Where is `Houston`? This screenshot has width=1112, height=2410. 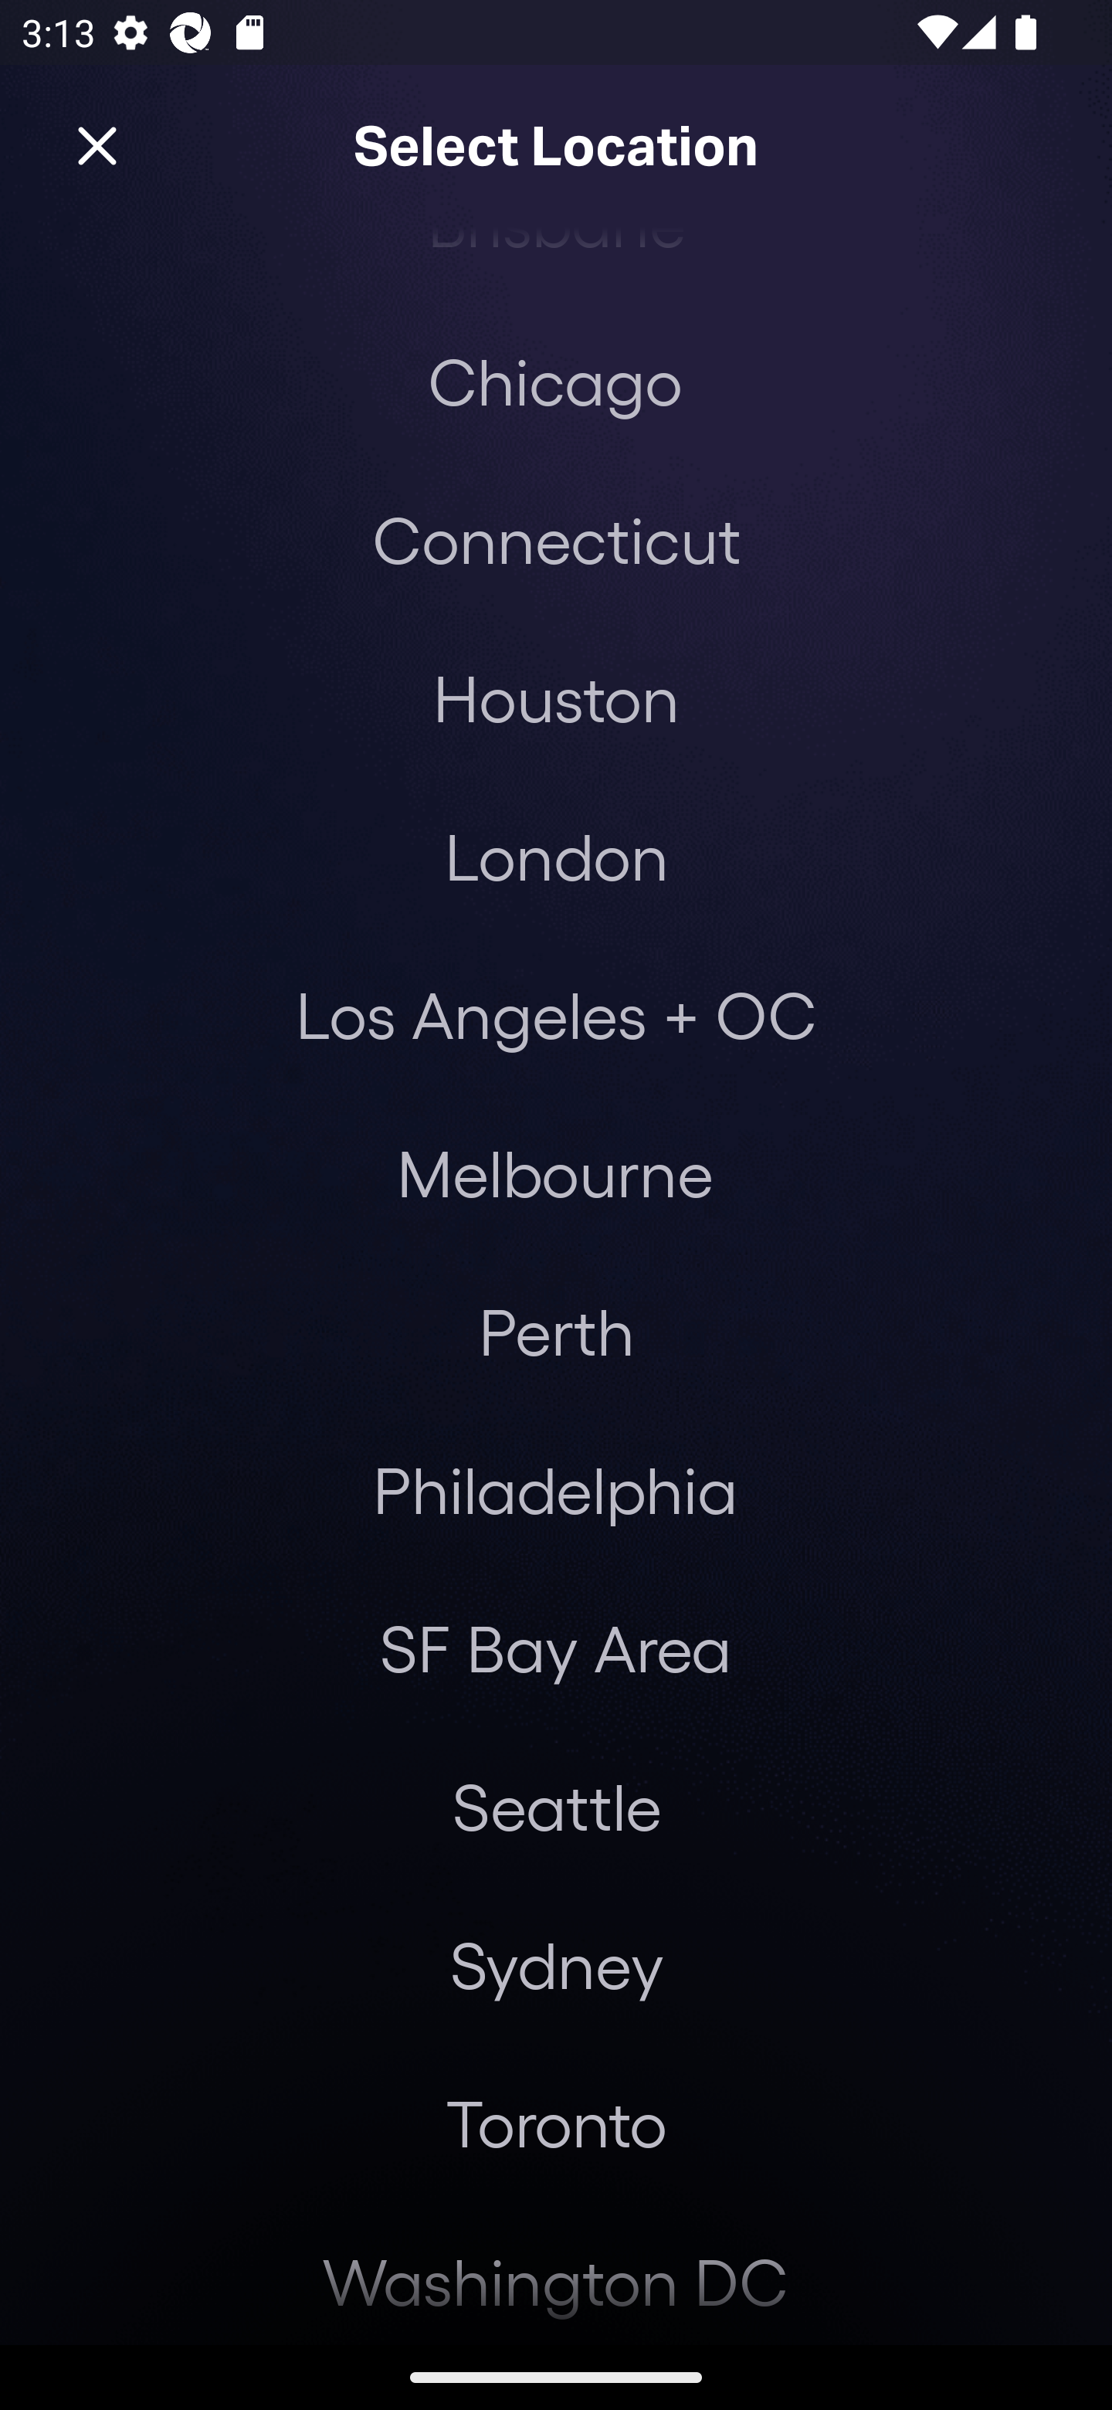
Houston is located at coordinates (556, 697).